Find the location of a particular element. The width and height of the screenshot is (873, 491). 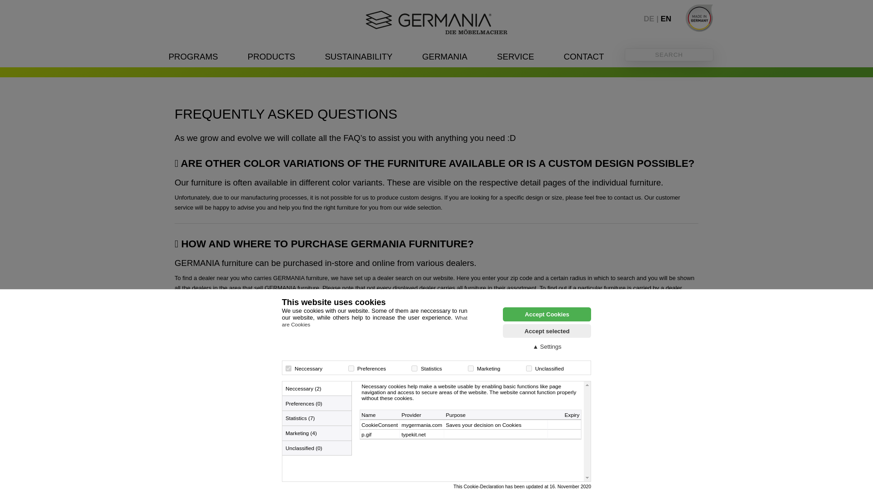

sustainability is located at coordinates (358, 56).